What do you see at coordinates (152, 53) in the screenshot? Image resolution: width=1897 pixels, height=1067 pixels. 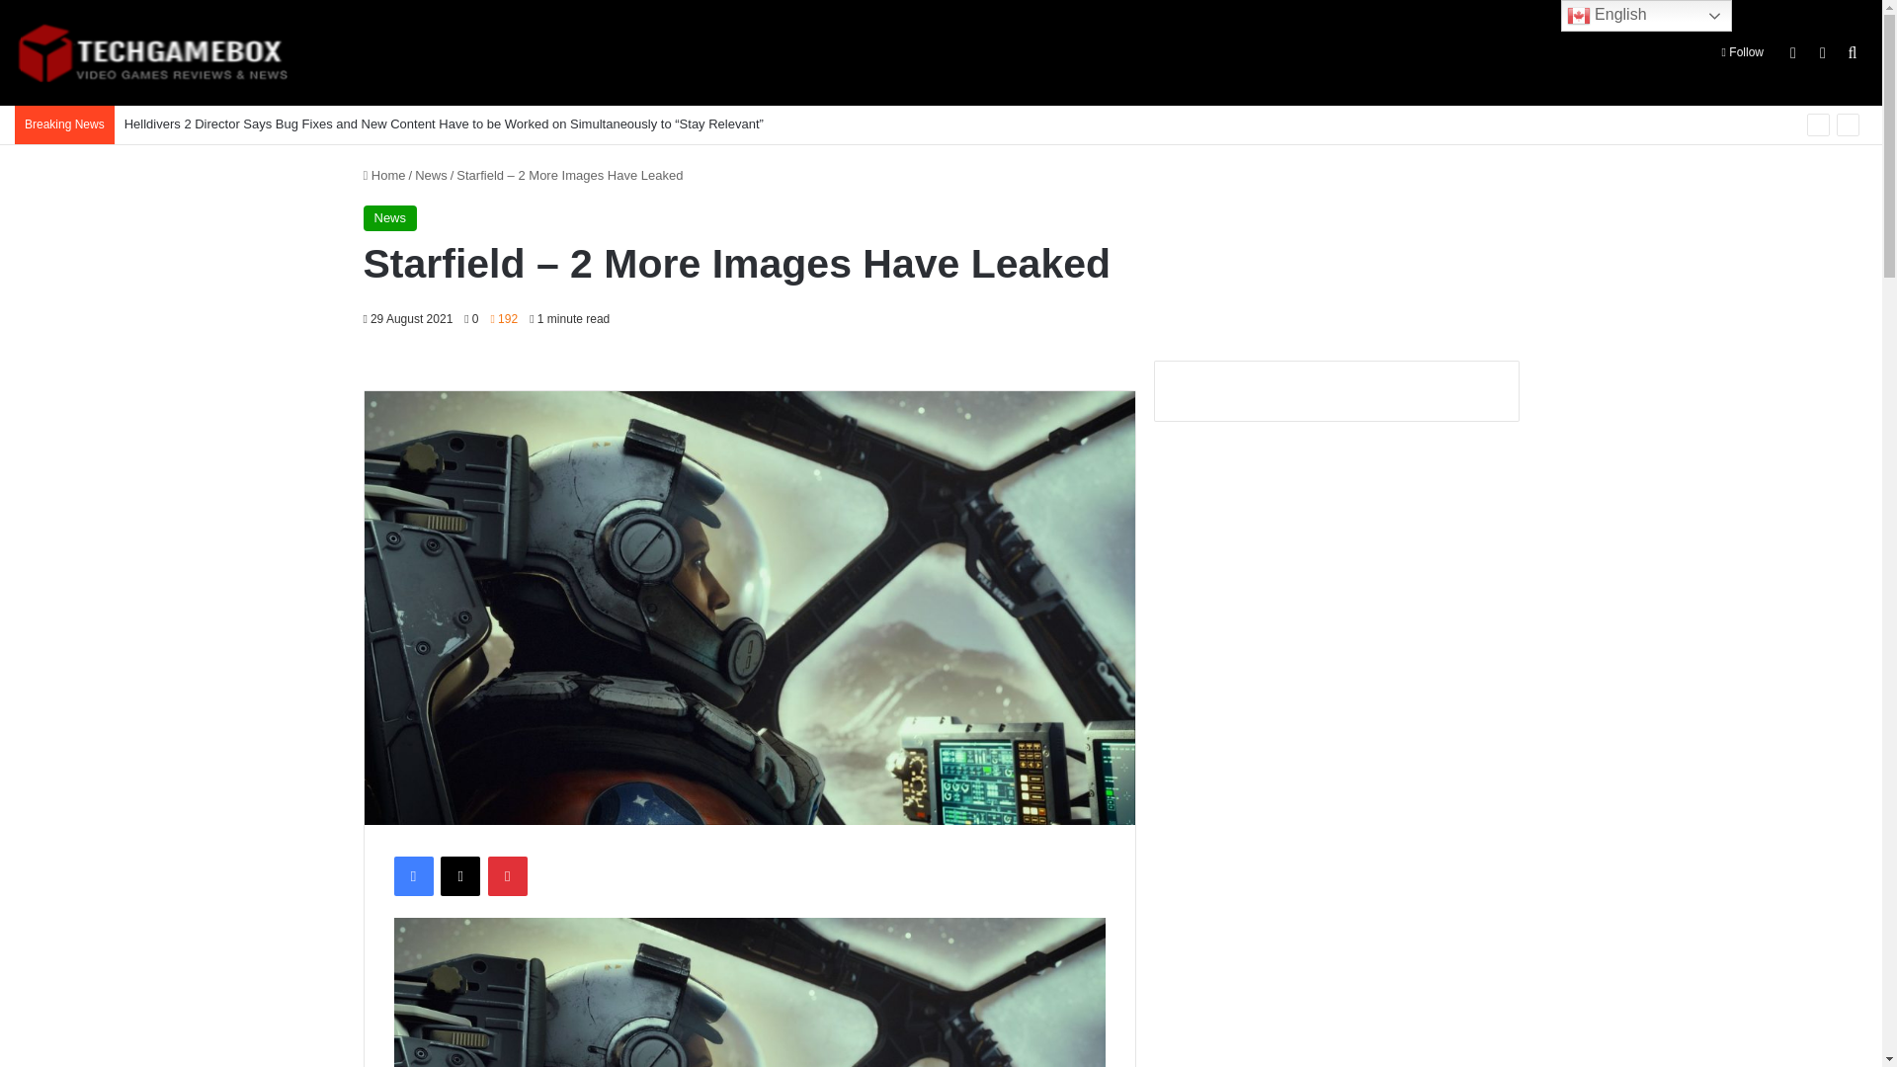 I see `Gamers Word` at bounding box center [152, 53].